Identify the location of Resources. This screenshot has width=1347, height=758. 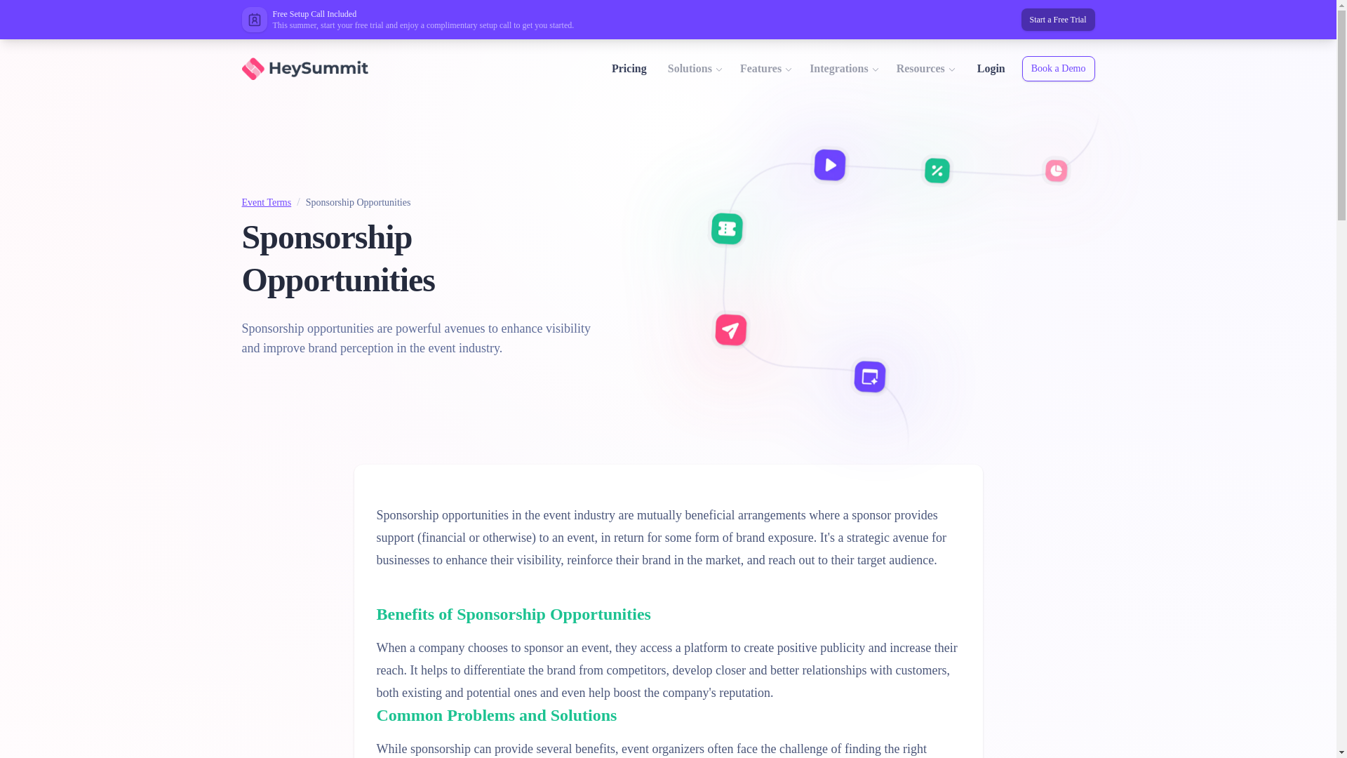
(926, 68).